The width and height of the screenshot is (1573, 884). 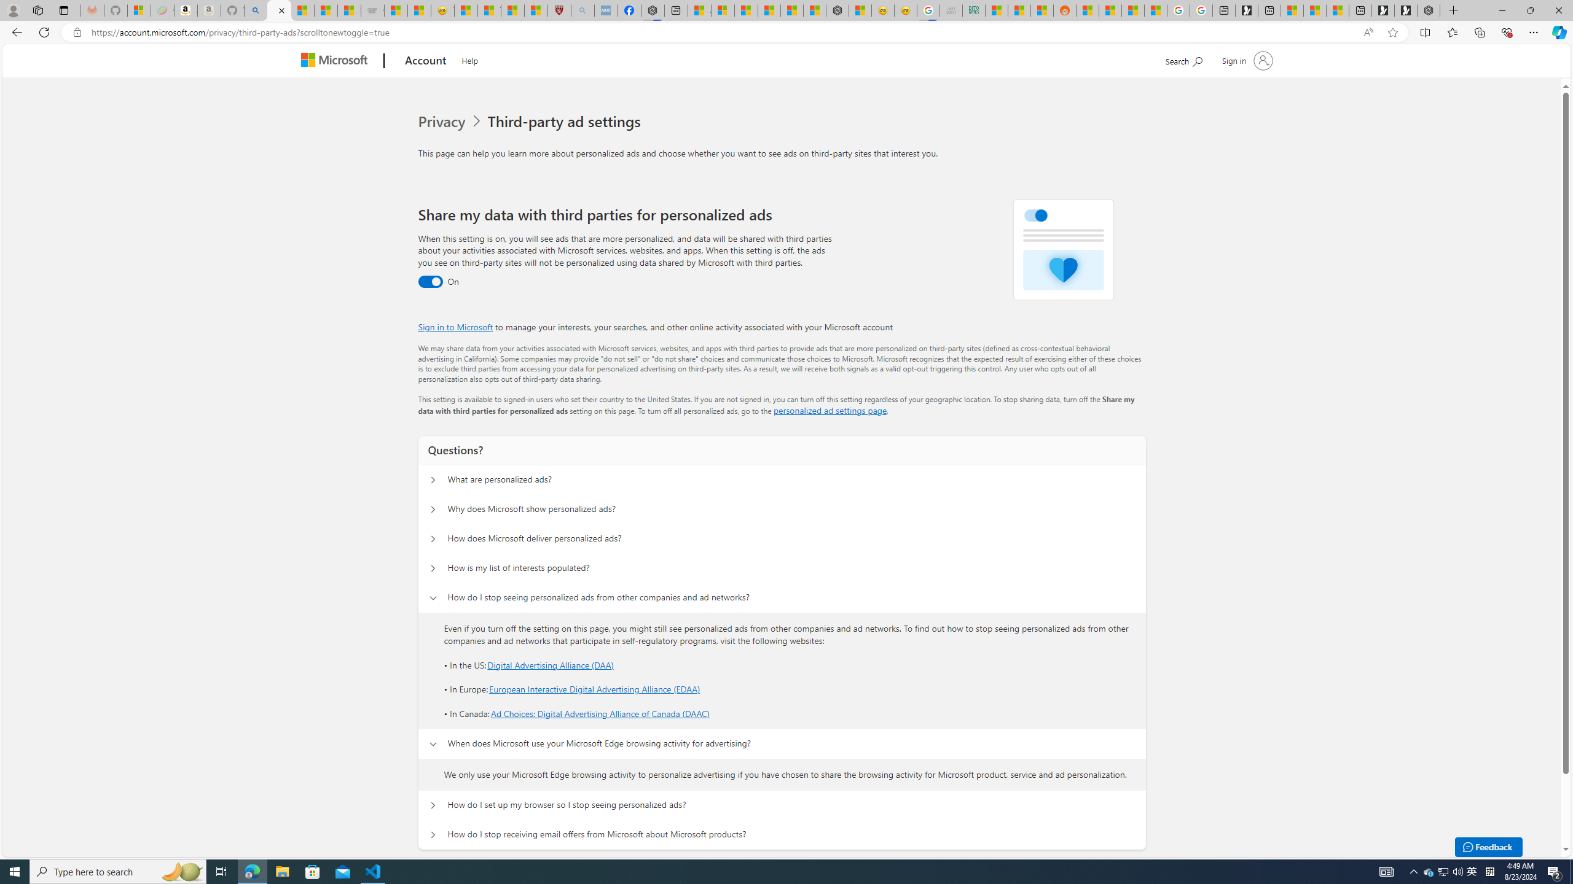 What do you see at coordinates (951, 10) in the screenshot?
I see `Navy Quest` at bounding box center [951, 10].